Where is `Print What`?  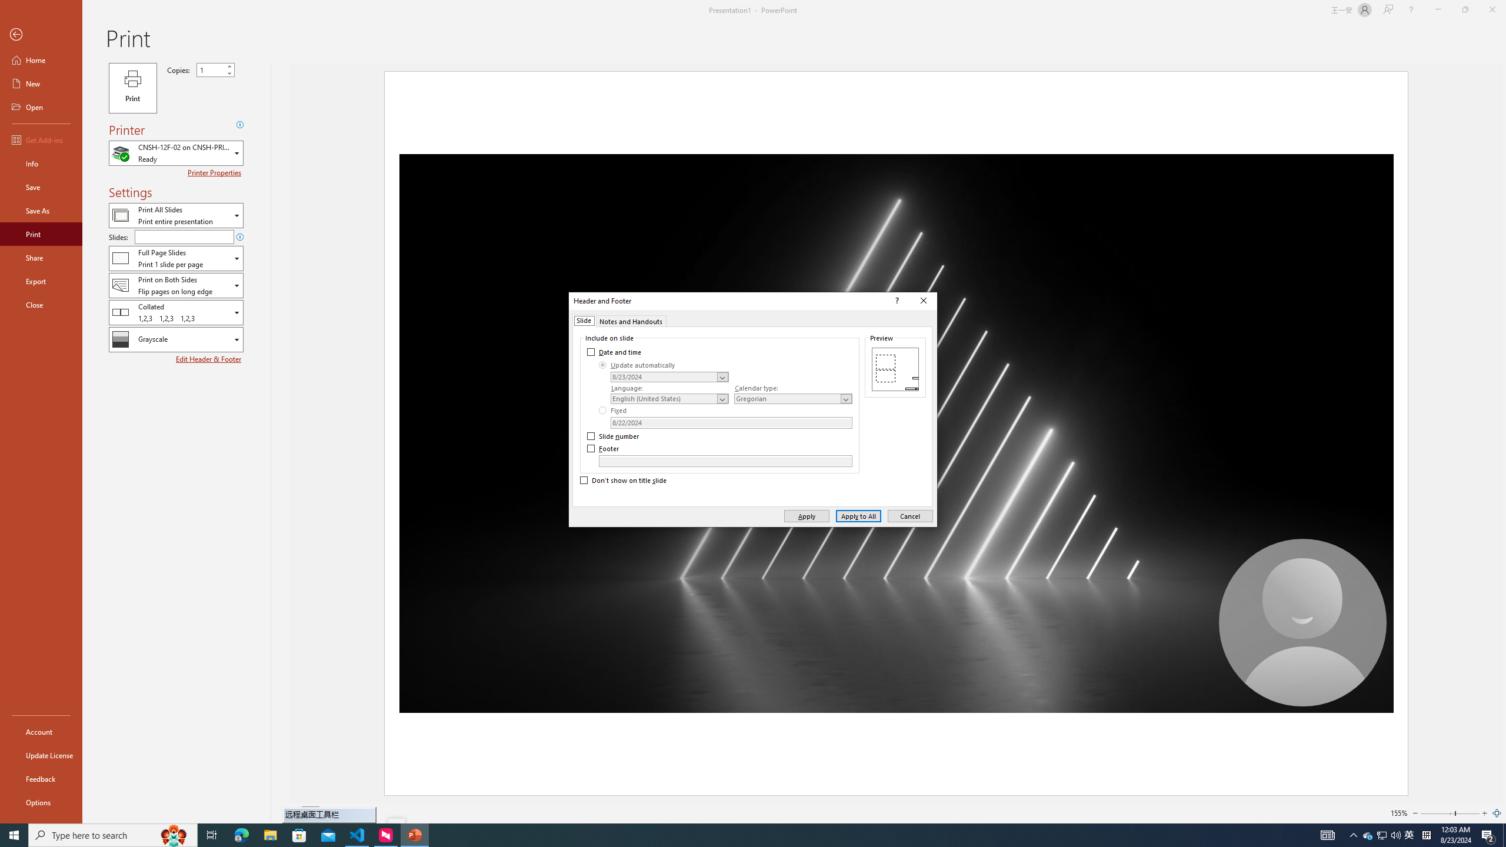
Print What is located at coordinates (176, 215).